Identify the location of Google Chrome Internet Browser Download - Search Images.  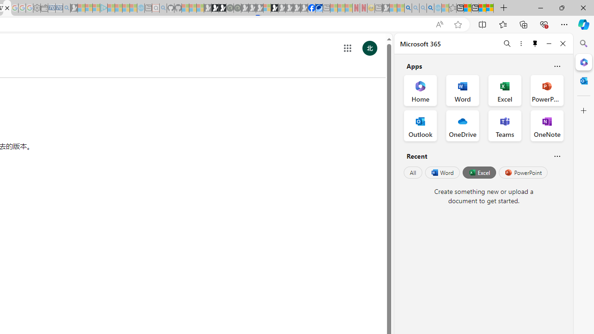
(431, 8).